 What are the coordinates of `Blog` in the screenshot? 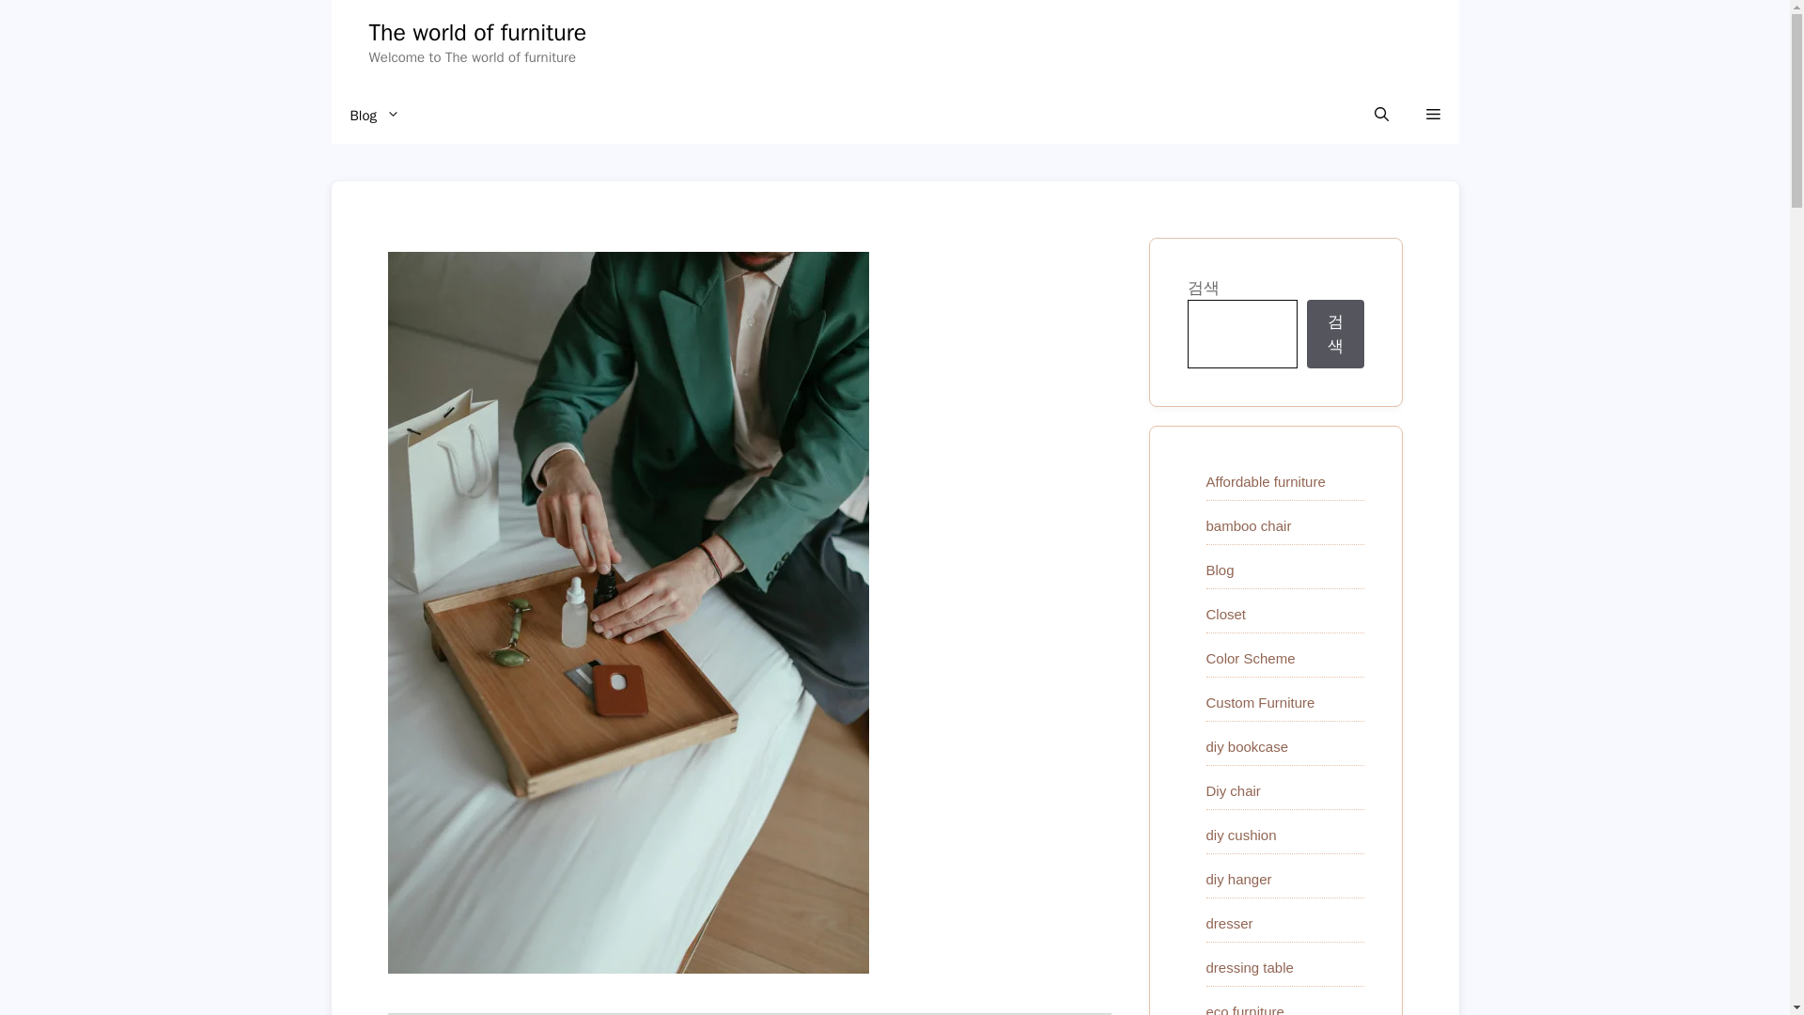 It's located at (374, 115).